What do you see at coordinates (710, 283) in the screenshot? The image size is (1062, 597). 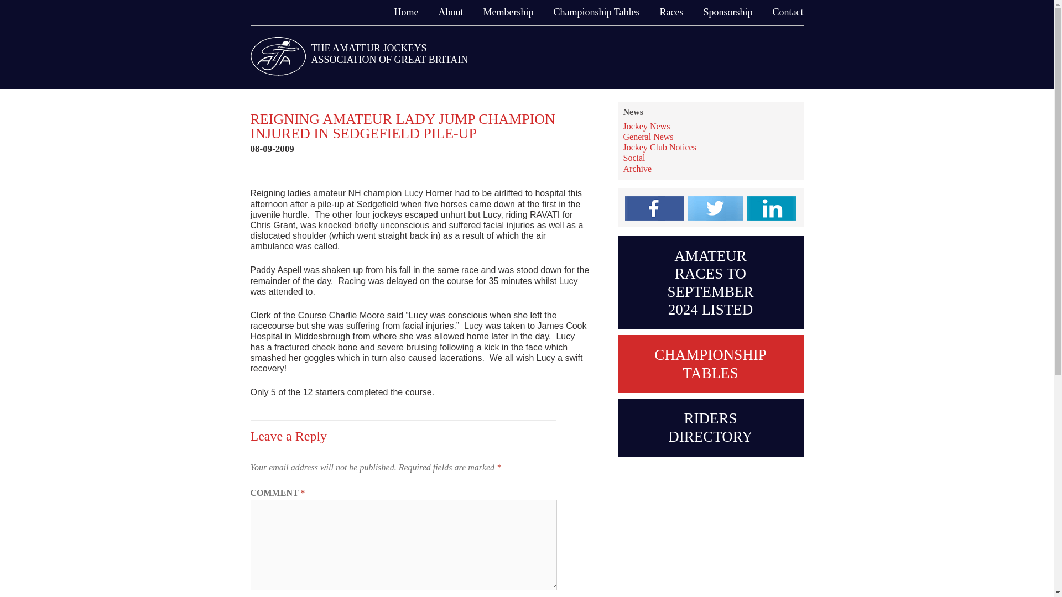 I see `AMATEUR RACES TO SEPTEMBER 2024 LISTED` at bounding box center [710, 283].